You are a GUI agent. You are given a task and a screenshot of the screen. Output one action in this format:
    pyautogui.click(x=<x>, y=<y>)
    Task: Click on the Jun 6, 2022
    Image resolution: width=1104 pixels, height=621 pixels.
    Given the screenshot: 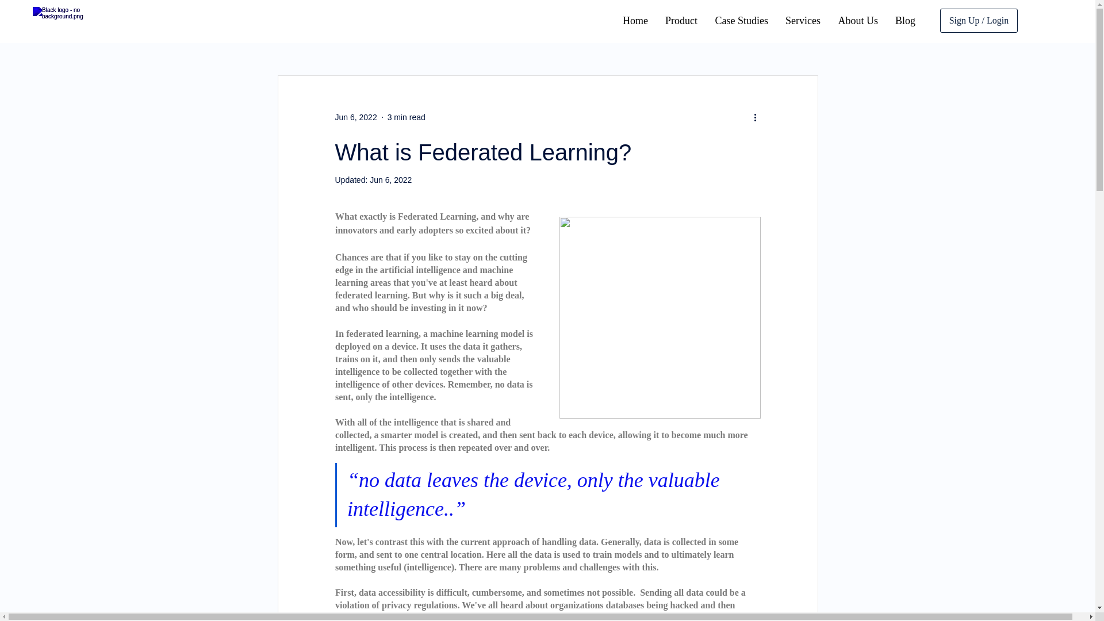 What is the action you would take?
    pyautogui.click(x=391, y=179)
    